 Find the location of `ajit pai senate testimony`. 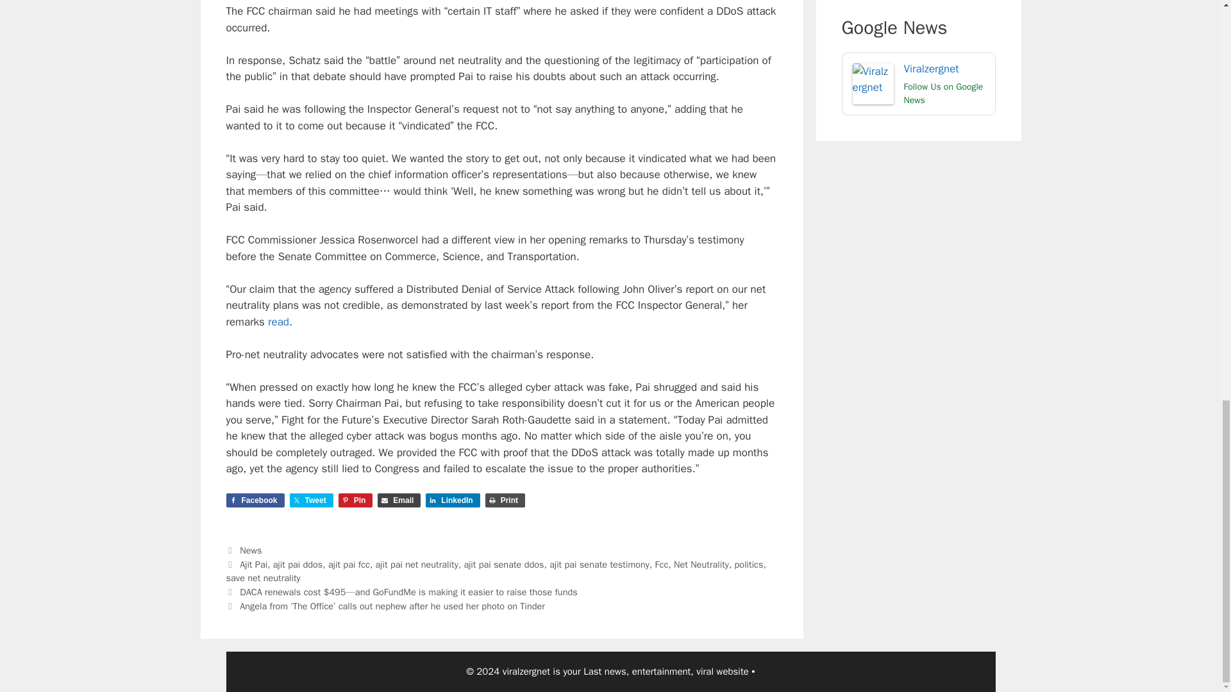

ajit pai senate testimony is located at coordinates (599, 564).